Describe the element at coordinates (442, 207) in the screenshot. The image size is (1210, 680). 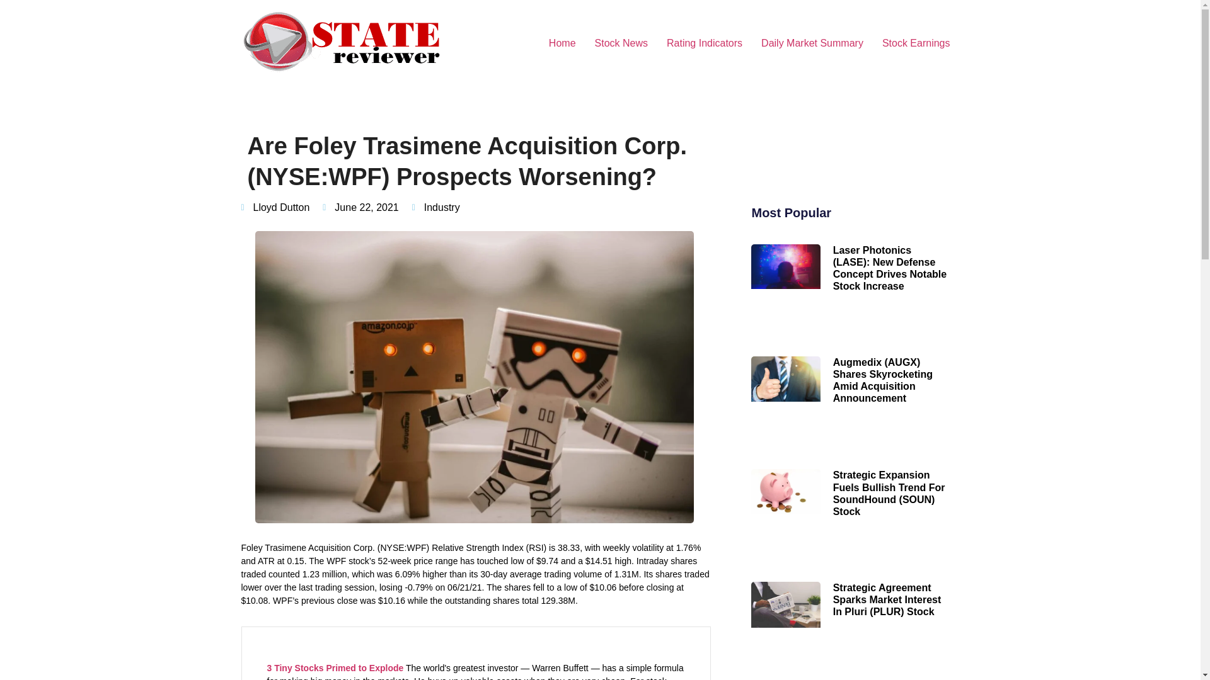
I see `Industry` at that location.